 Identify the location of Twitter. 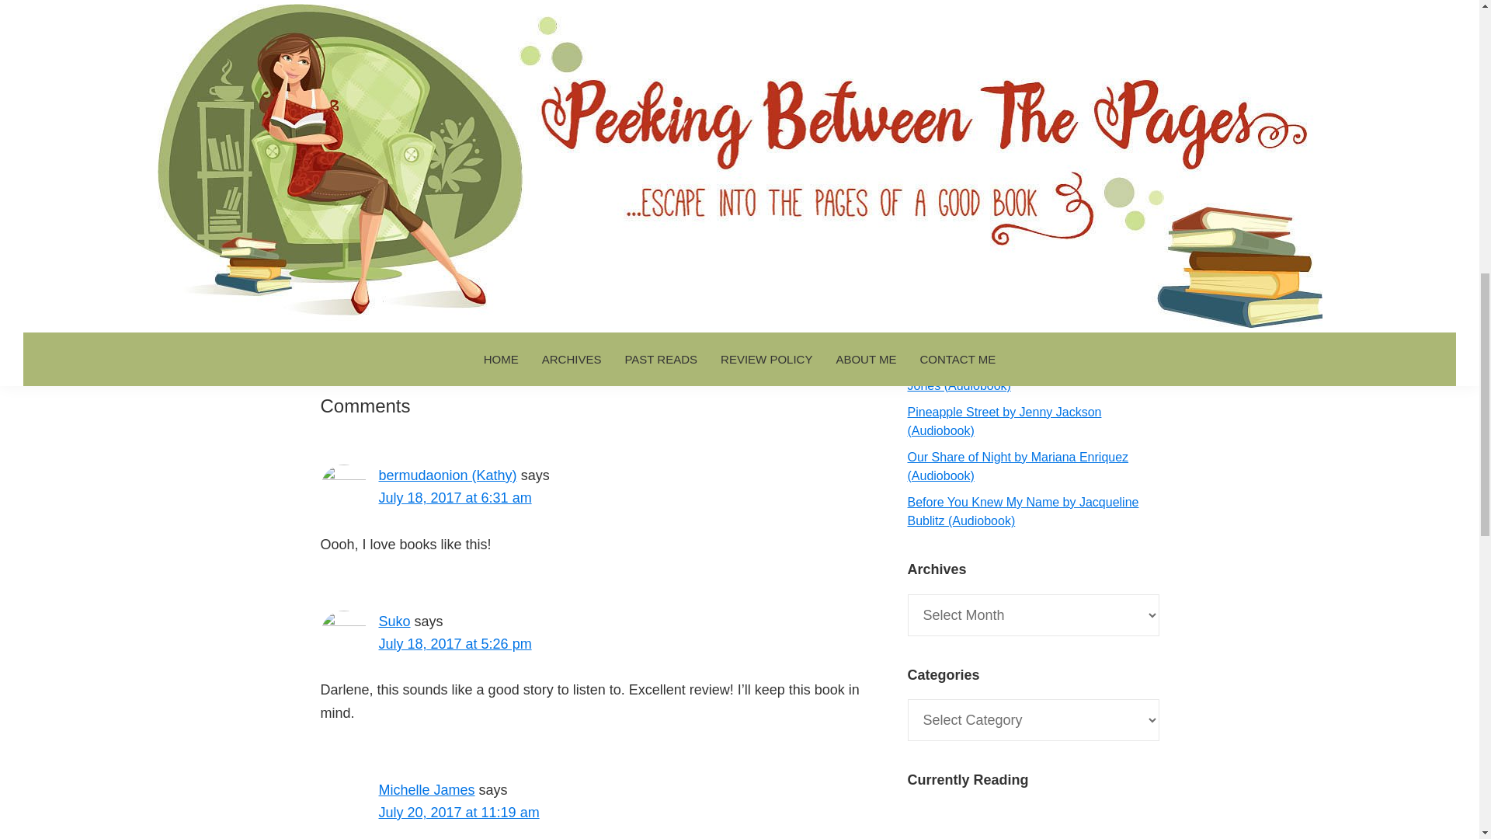
(436, 284).